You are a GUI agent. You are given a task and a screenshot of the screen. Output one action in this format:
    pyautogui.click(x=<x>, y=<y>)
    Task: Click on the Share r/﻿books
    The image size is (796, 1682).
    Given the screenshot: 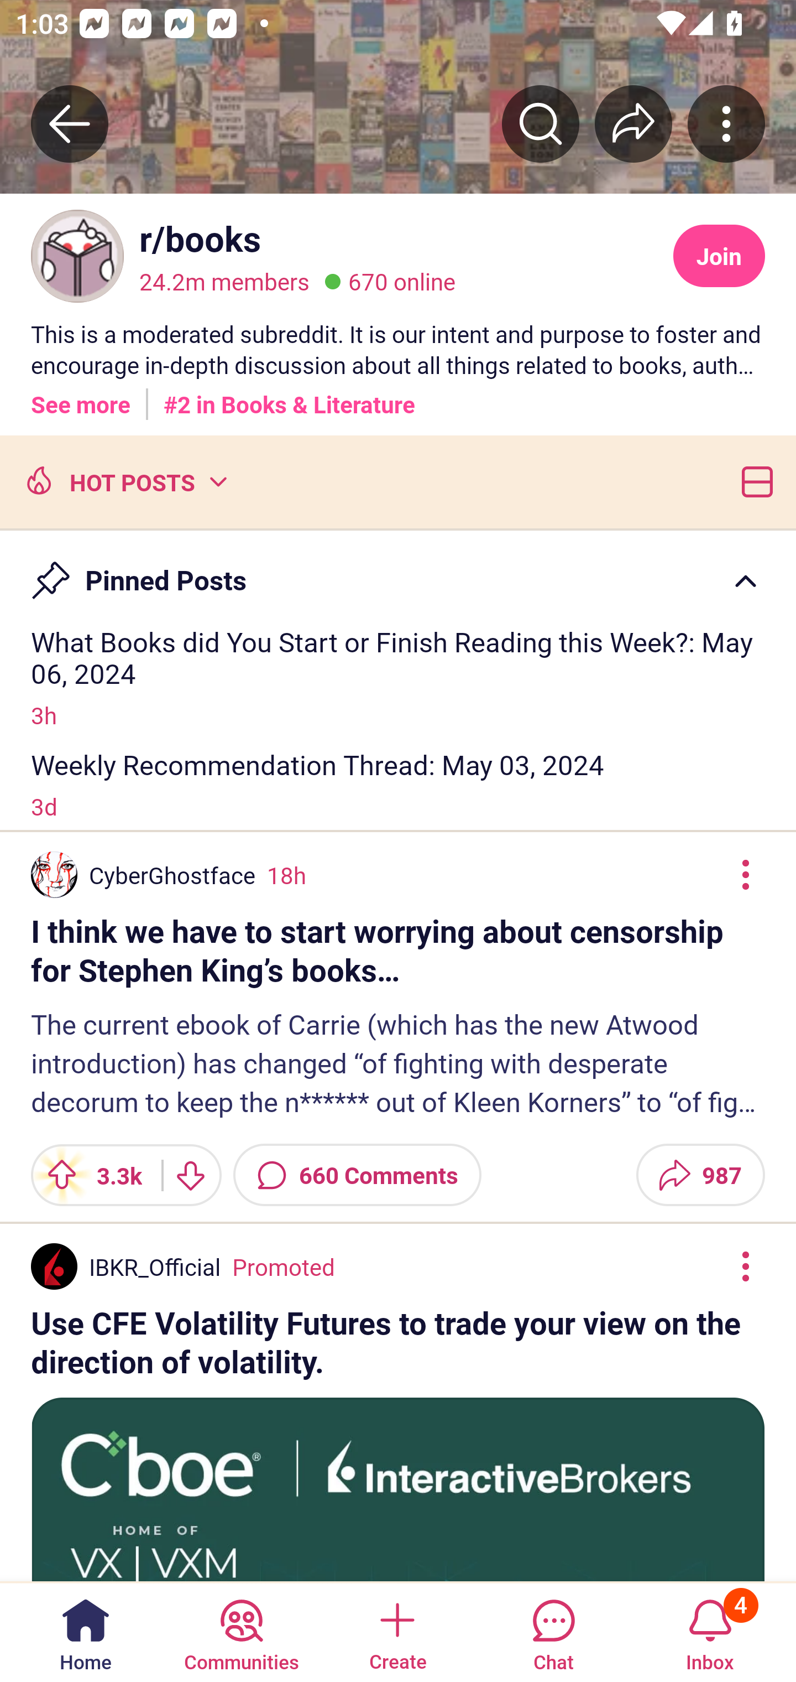 What is the action you would take?
    pyautogui.click(x=633, y=123)
    